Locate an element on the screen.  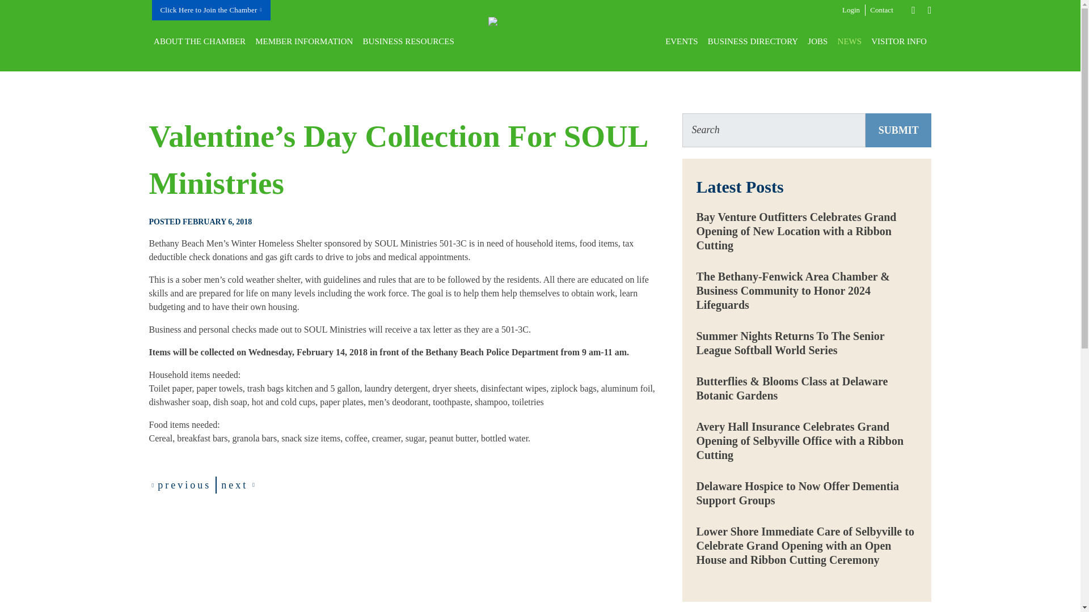
Login is located at coordinates (851, 10).